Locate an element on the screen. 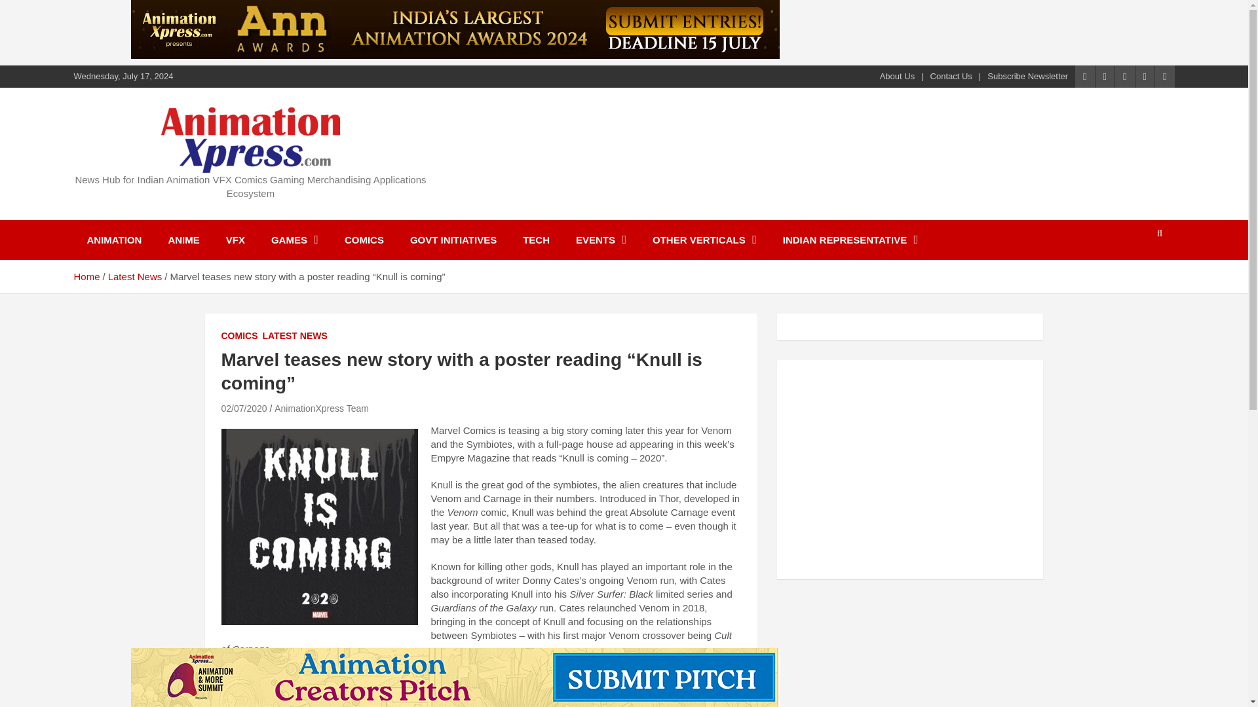 The image size is (1258, 707). GAMES is located at coordinates (295, 240).